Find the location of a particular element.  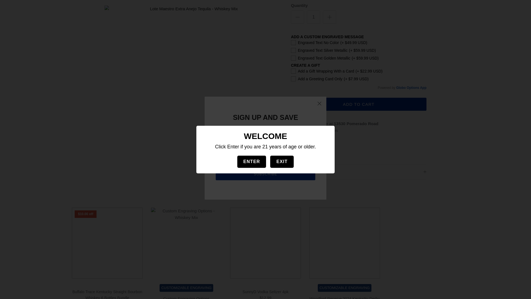

Plus is located at coordinates (330, 3).